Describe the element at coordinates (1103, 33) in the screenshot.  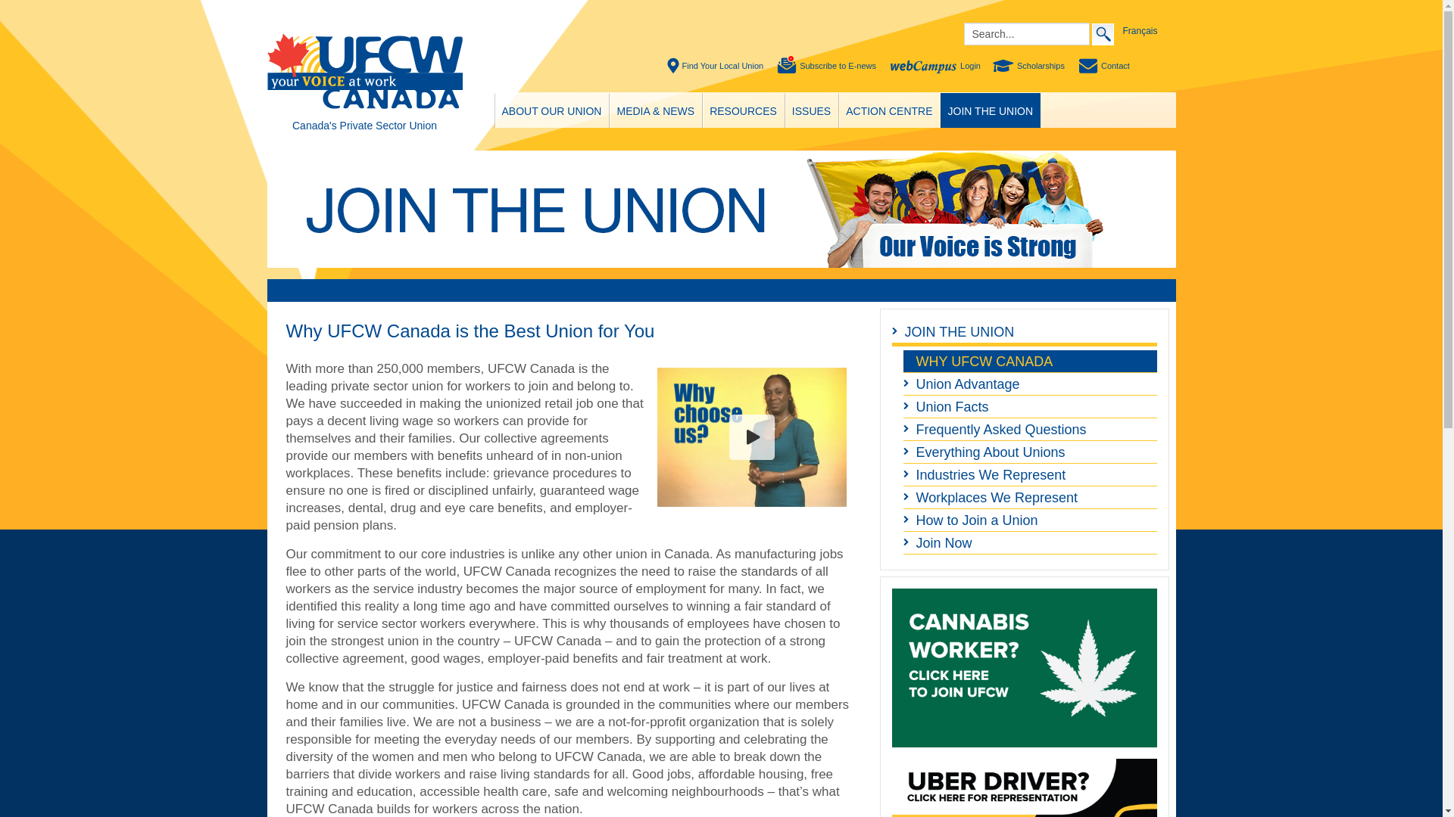
I see `Search` at that location.